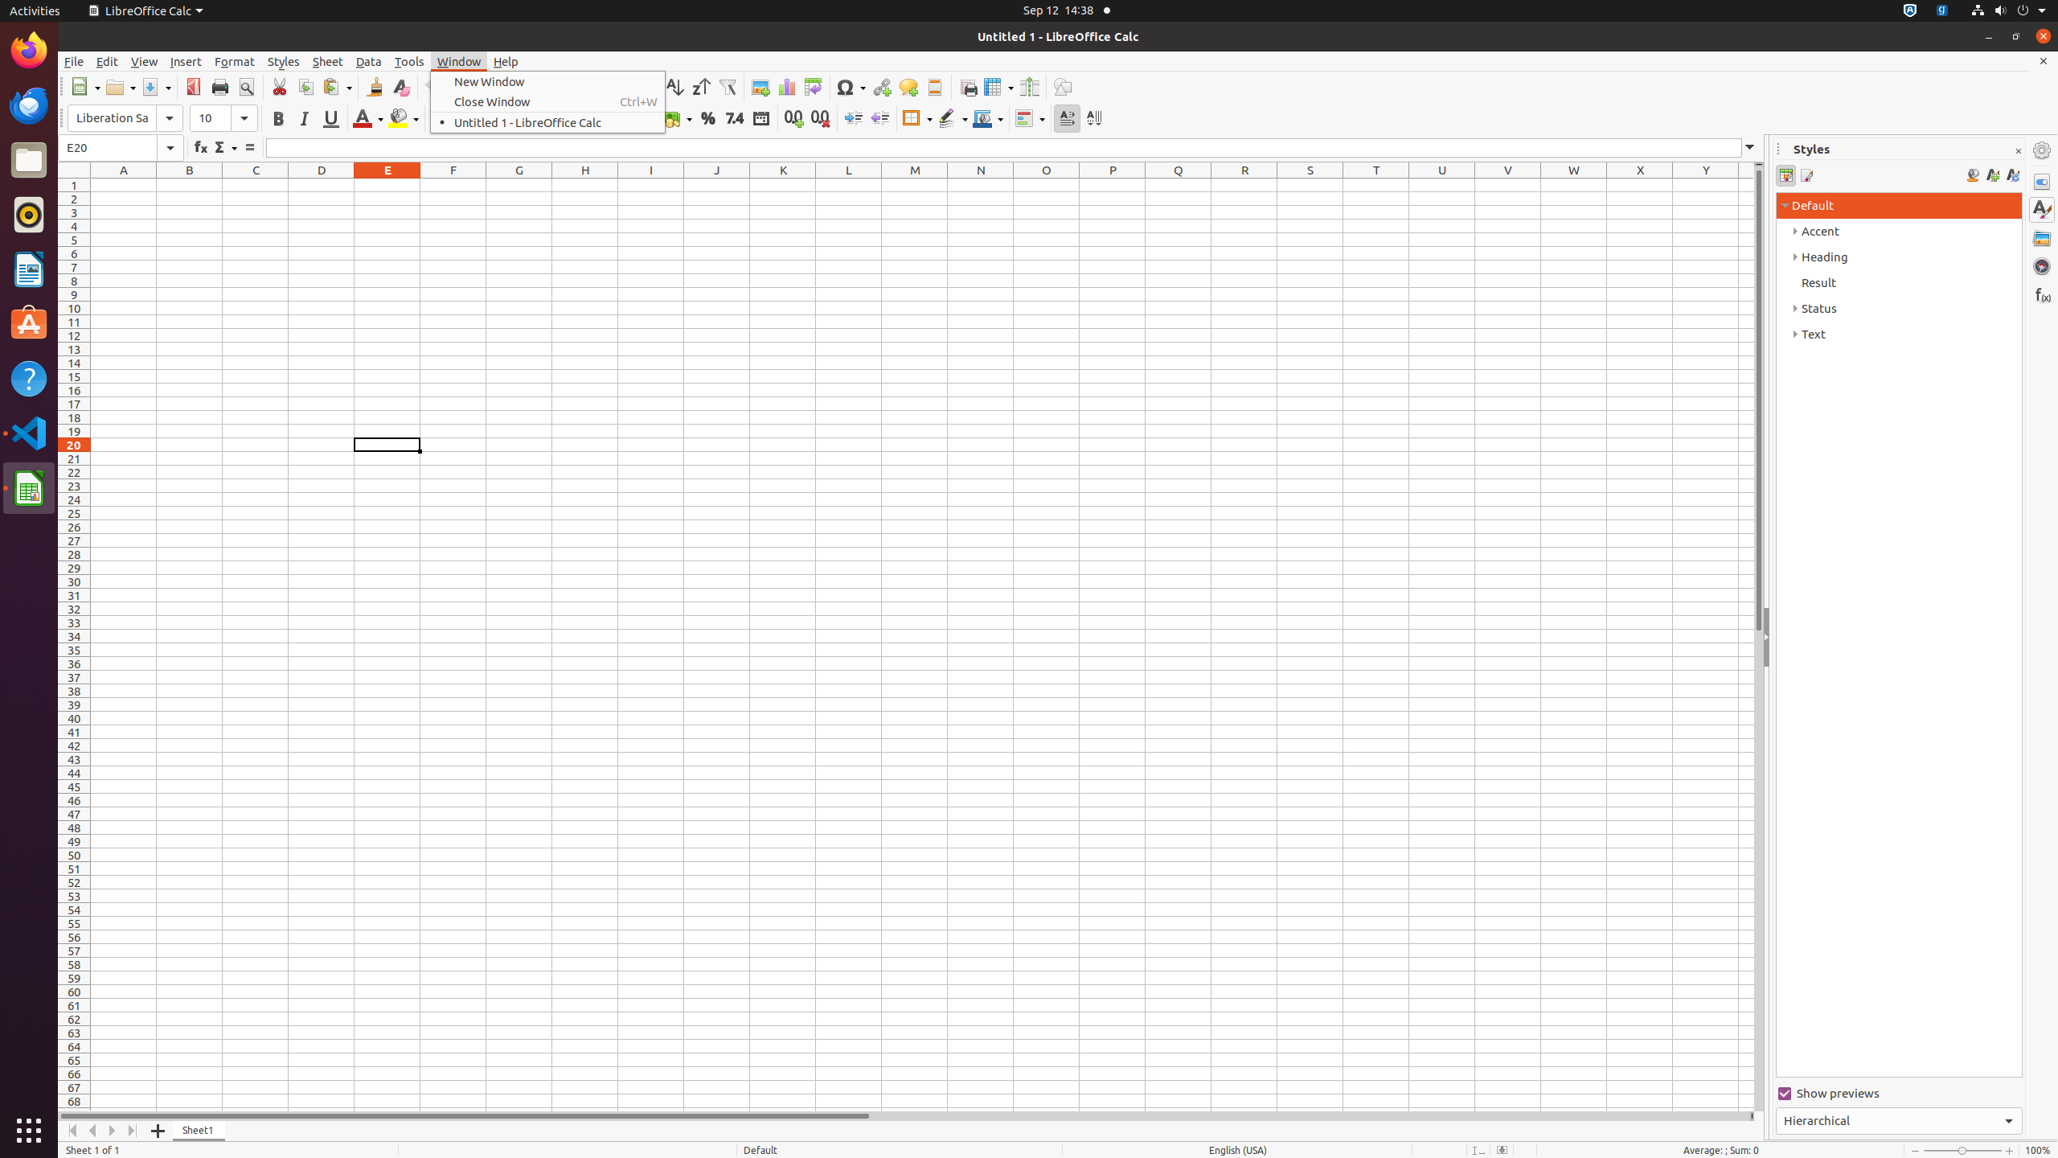 This screenshot has width=2058, height=1158. What do you see at coordinates (1746, 185) in the screenshot?
I see `Z1` at bounding box center [1746, 185].